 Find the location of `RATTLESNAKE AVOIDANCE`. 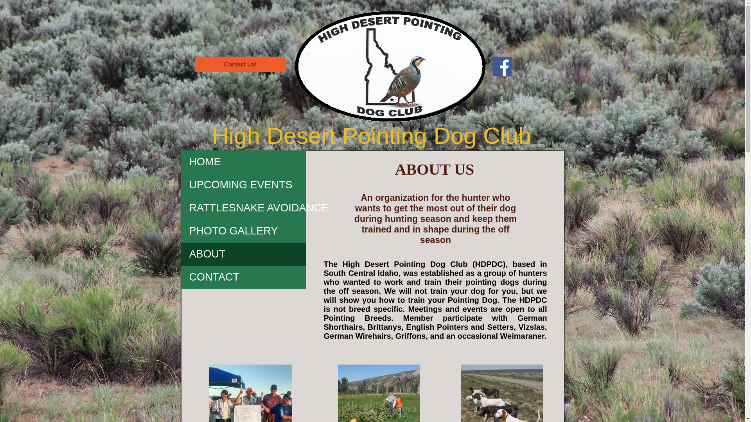

RATTLESNAKE AVOIDANCE is located at coordinates (243, 208).